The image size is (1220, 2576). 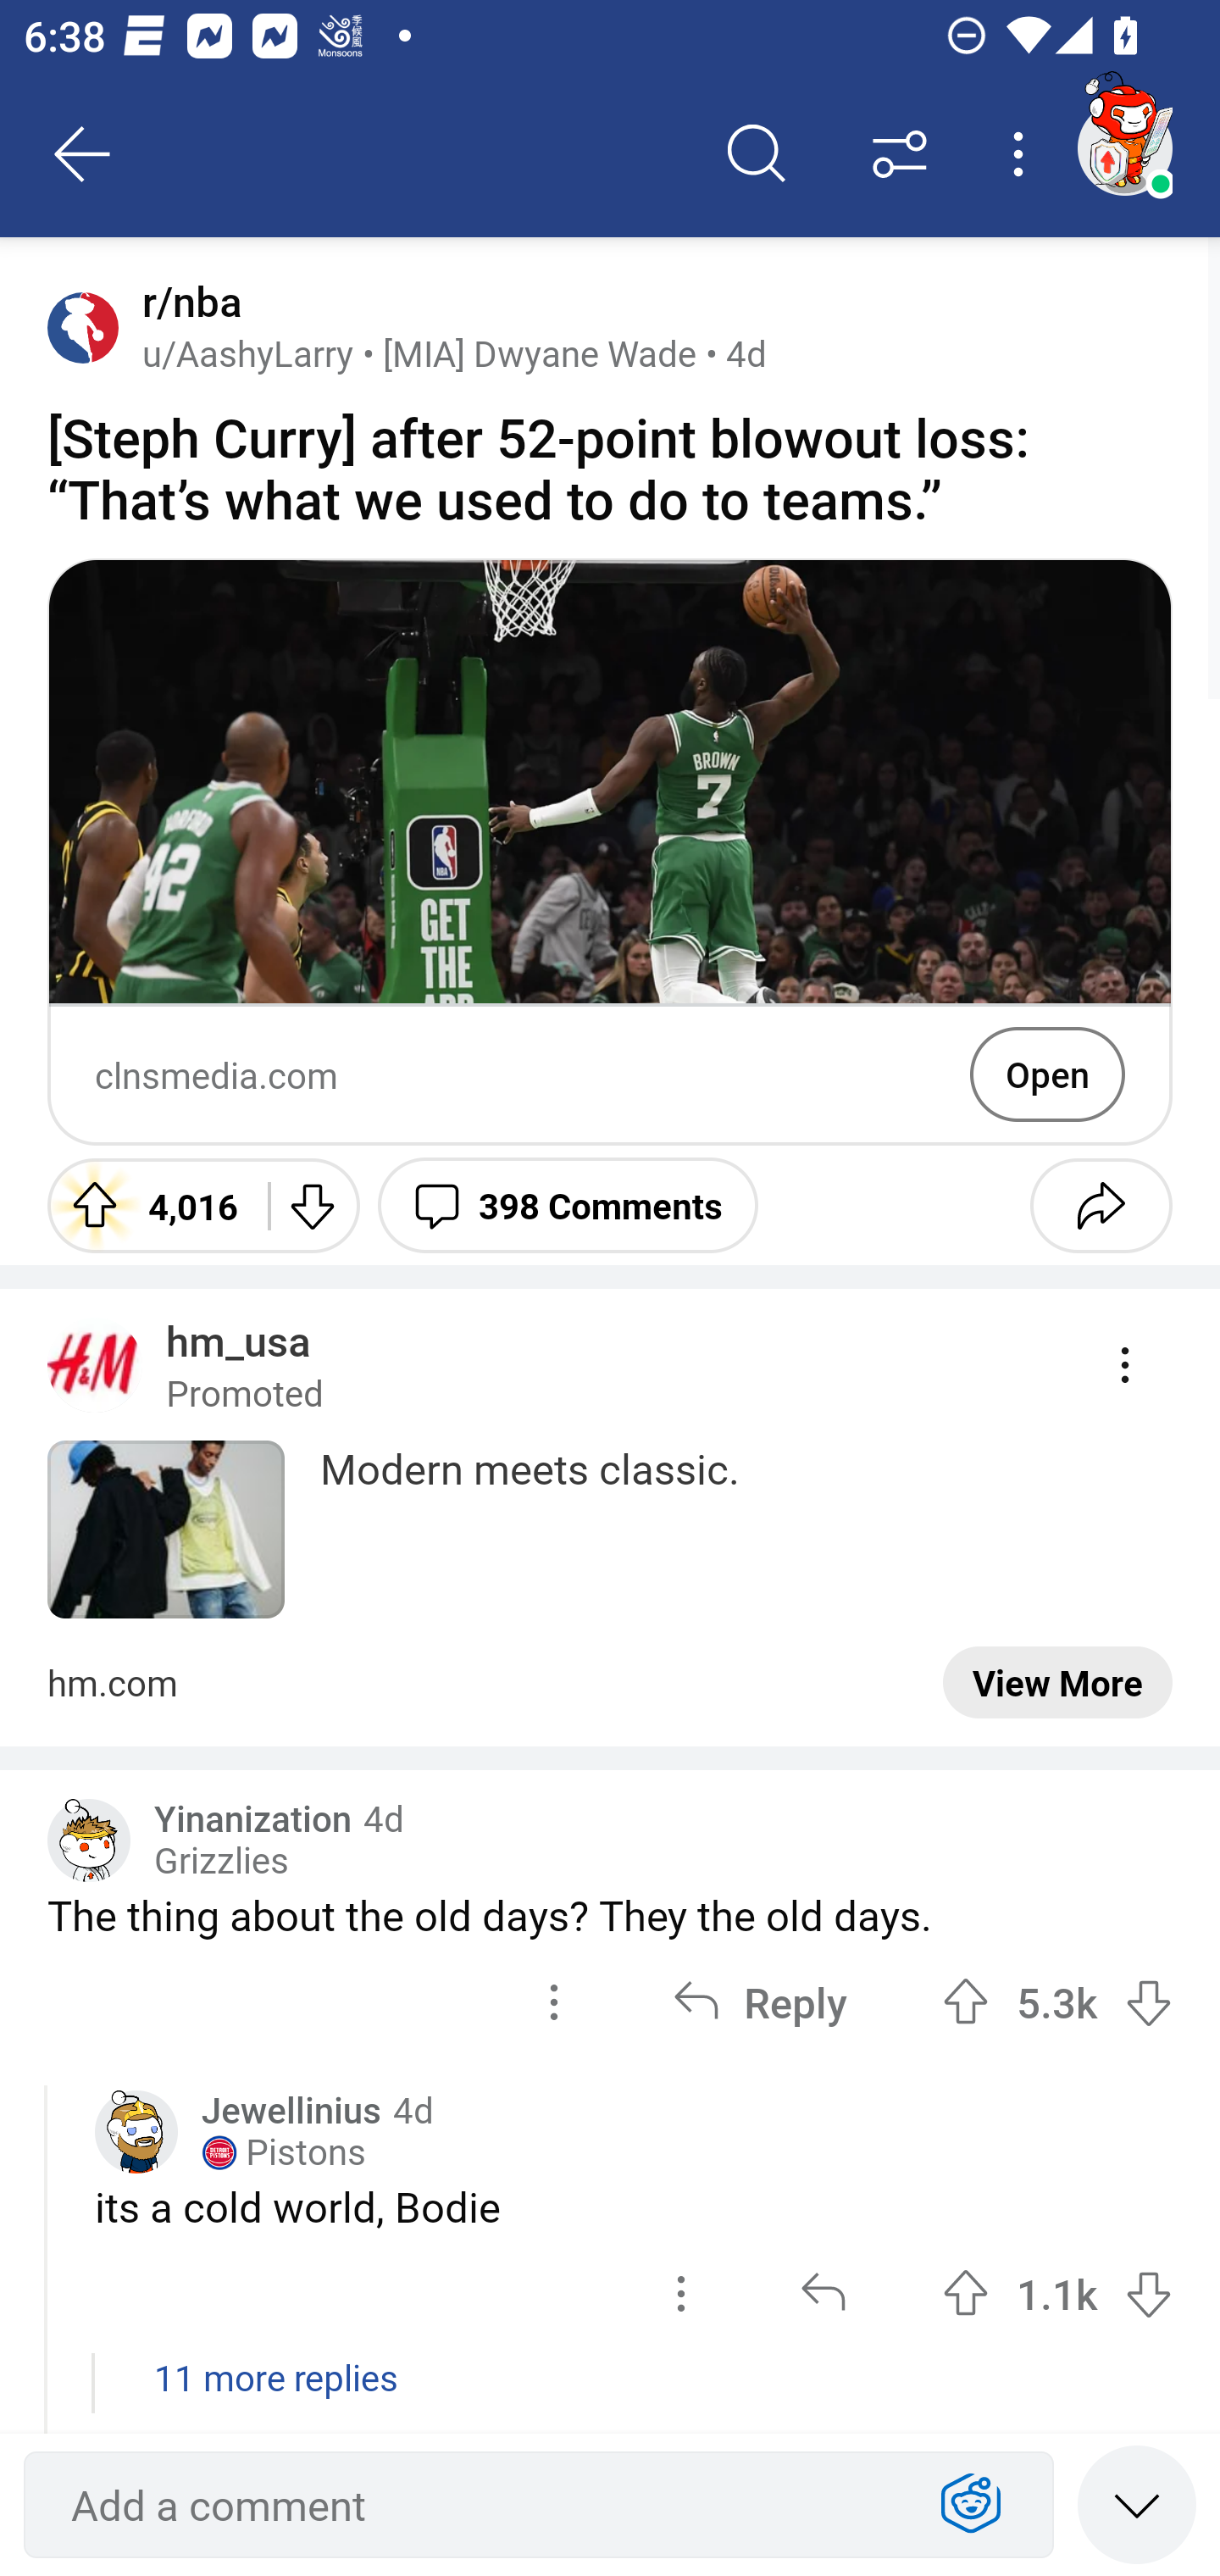 What do you see at coordinates (83, 327) in the screenshot?
I see `Avatar` at bounding box center [83, 327].